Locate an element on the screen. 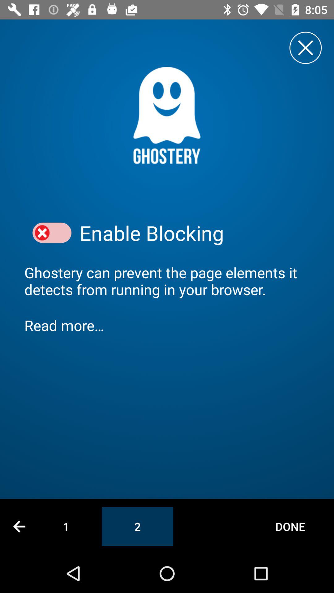 The width and height of the screenshot is (334, 593). go to previous page is located at coordinates (19, 526).